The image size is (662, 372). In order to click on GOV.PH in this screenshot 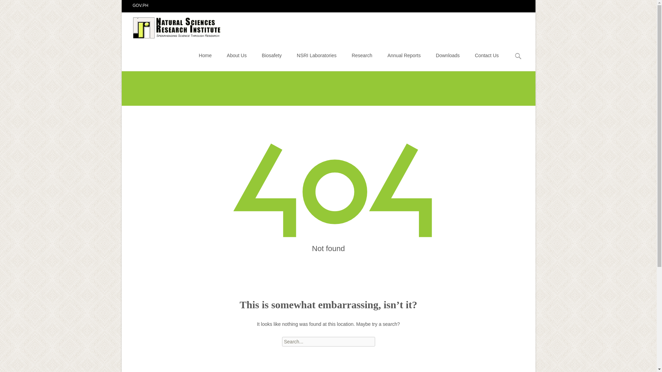, I will do `click(140, 5)`.